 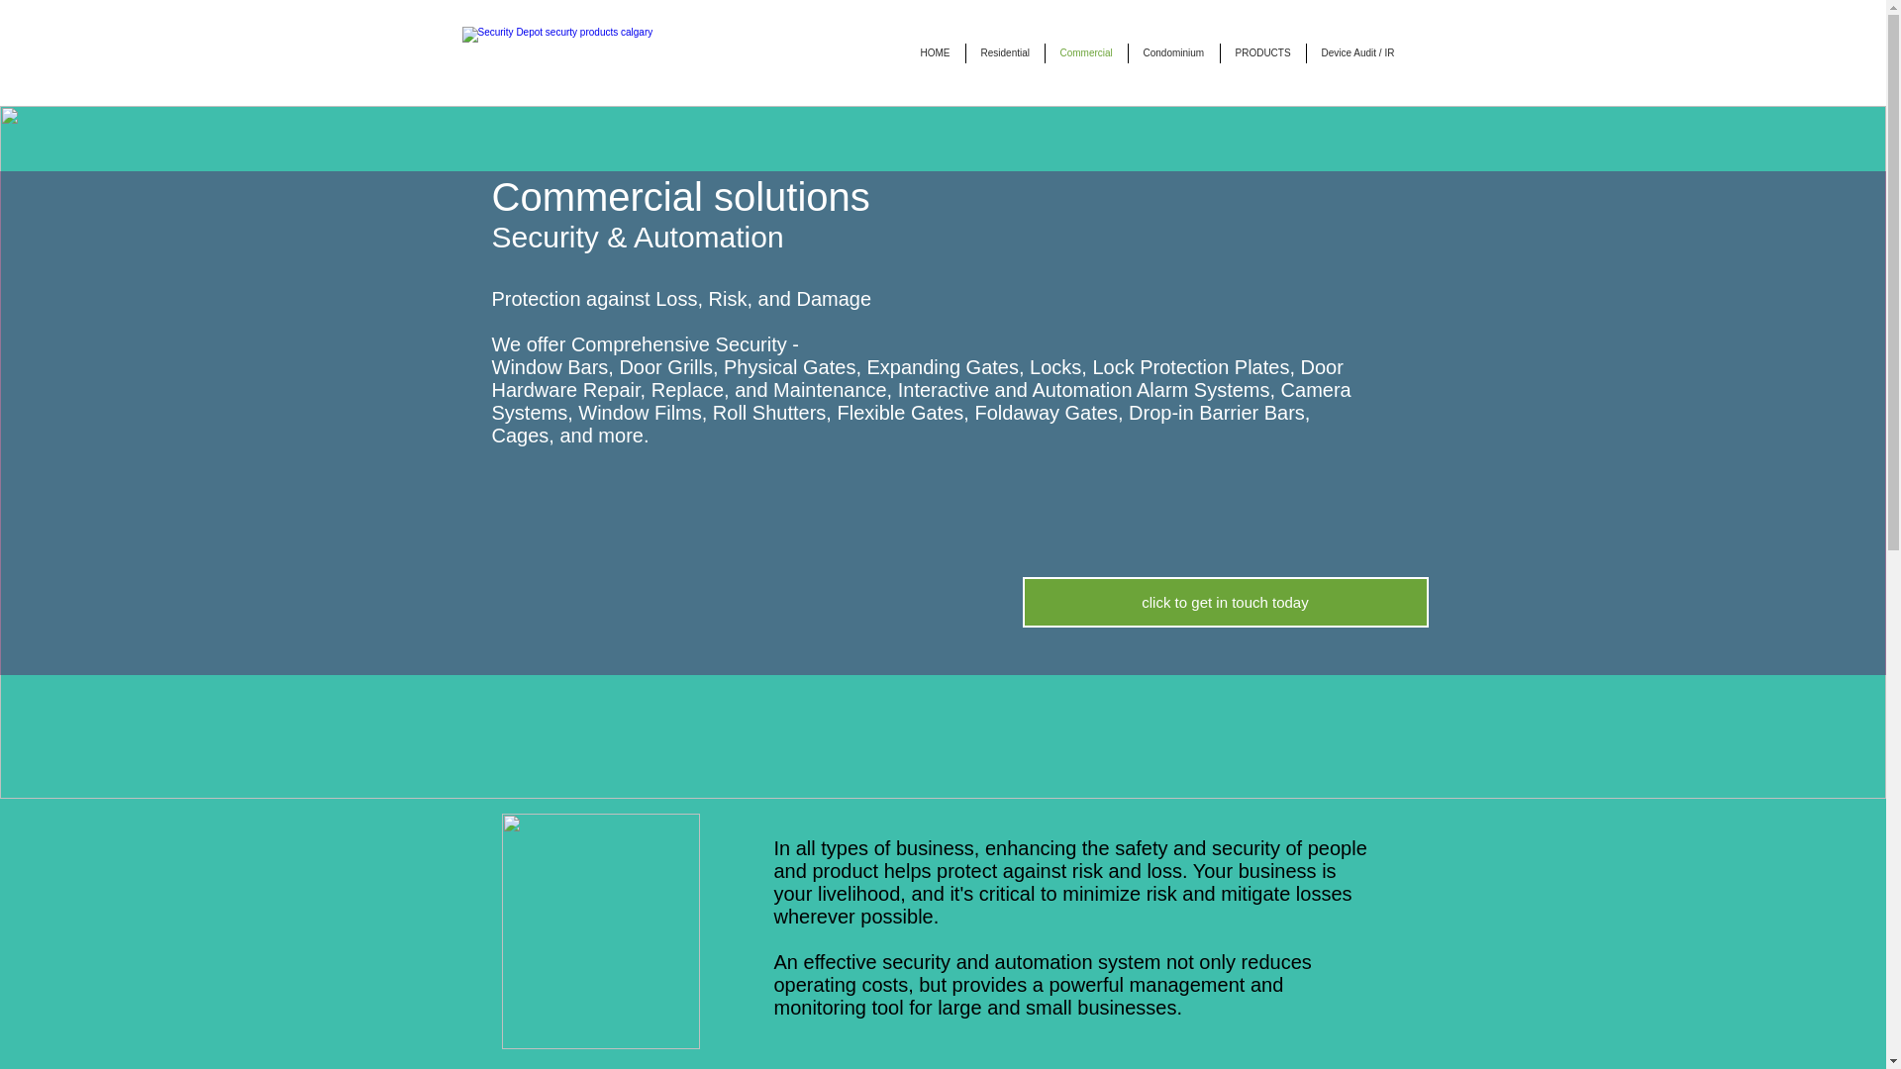 What do you see at coordinates (1261, 53) in the screenshot?
I see `PRODUCTS` at bounding box center [1261, 53].